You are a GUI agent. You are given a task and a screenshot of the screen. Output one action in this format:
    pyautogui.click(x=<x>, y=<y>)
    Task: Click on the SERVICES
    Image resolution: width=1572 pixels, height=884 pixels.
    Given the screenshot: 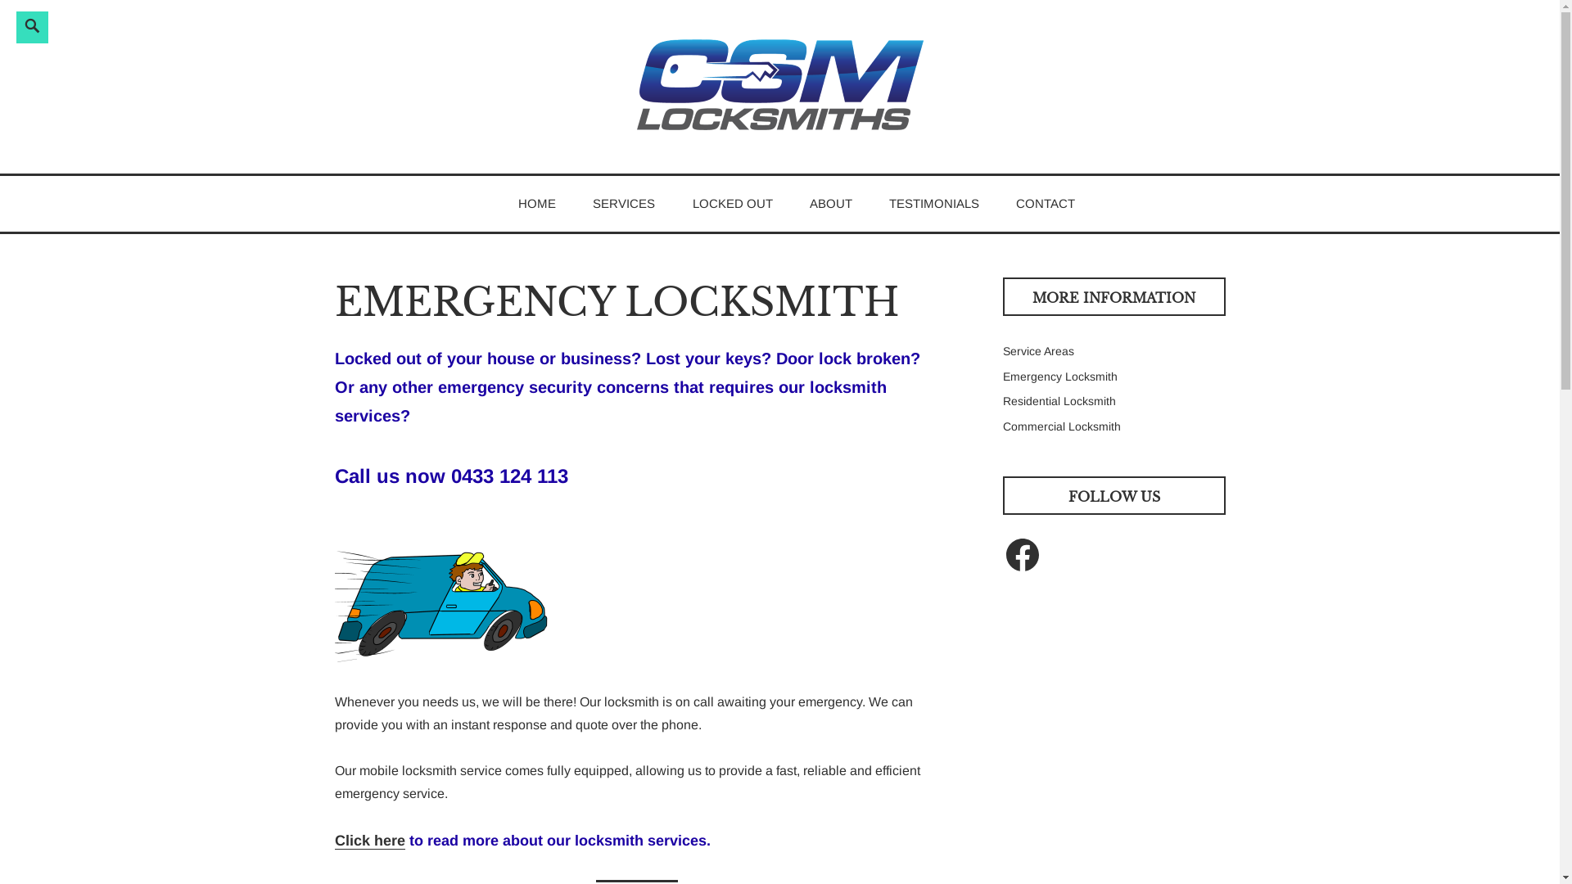 What is the action you would take?
    pyautogui.click(x=624, y=203)
    